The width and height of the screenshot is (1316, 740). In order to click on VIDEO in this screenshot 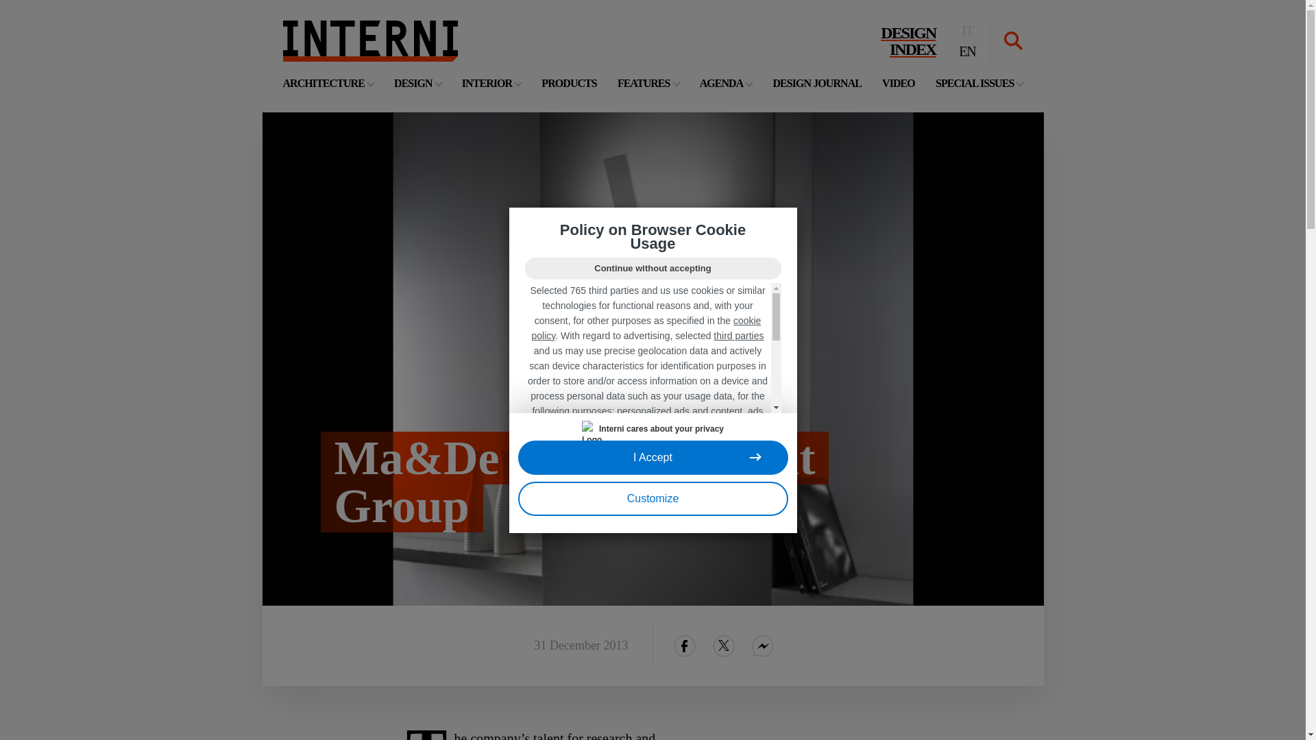, I will do `click(727, 83)`.